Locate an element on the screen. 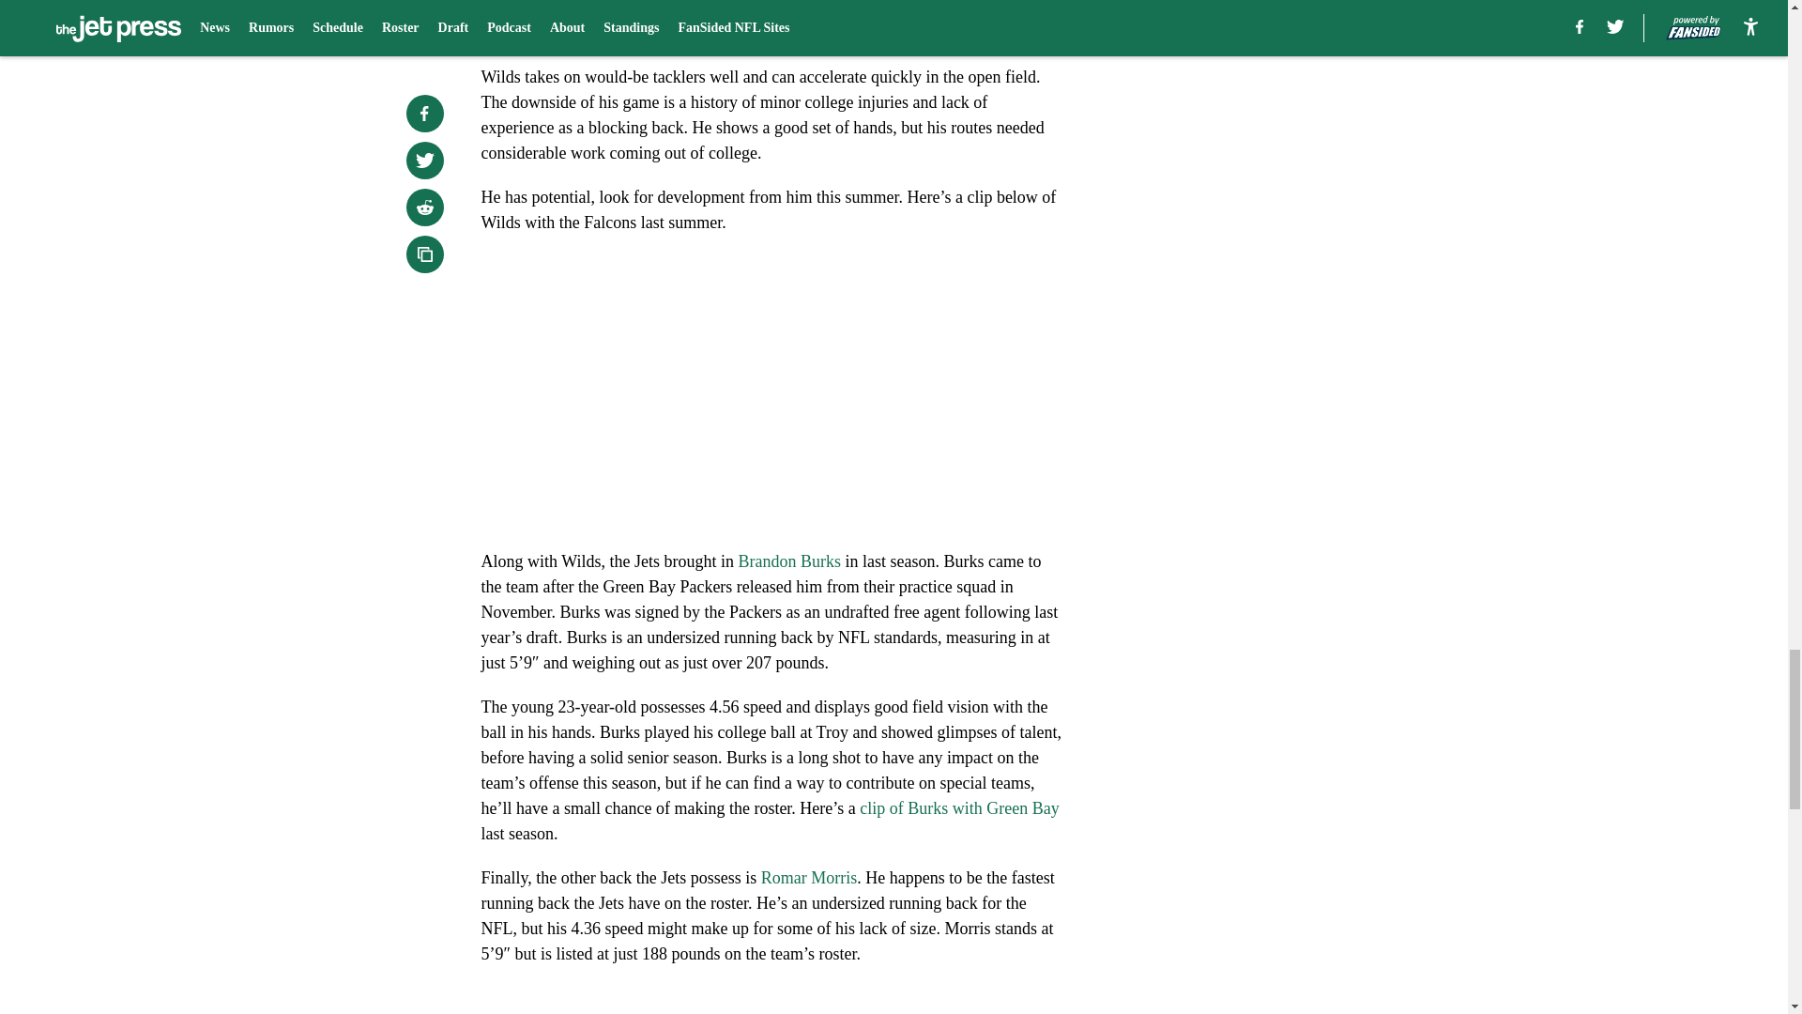 This screenshot has width=1802, height=1014. clip of Burks with Green Bay is located at coordinates (959, 807).